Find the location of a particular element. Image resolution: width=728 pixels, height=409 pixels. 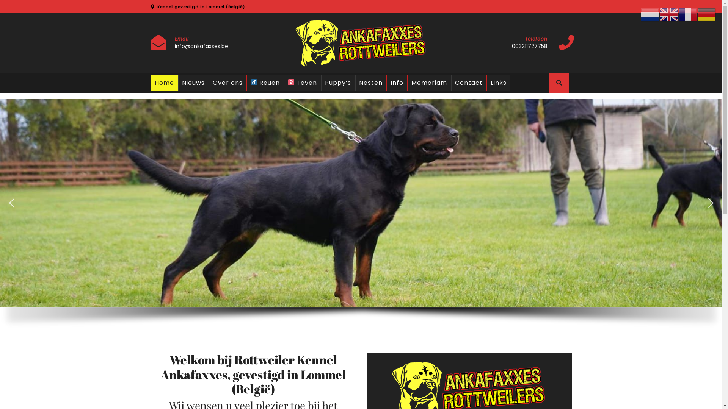

Info is located at coordinates (397, 83).